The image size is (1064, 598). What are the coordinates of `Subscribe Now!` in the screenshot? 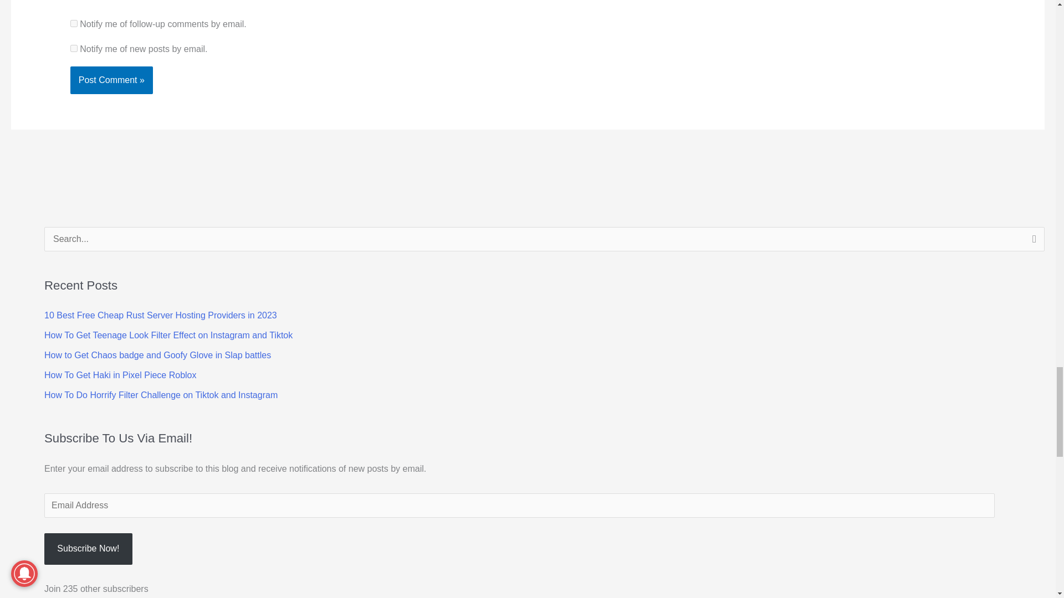 It's located at (88, 549).